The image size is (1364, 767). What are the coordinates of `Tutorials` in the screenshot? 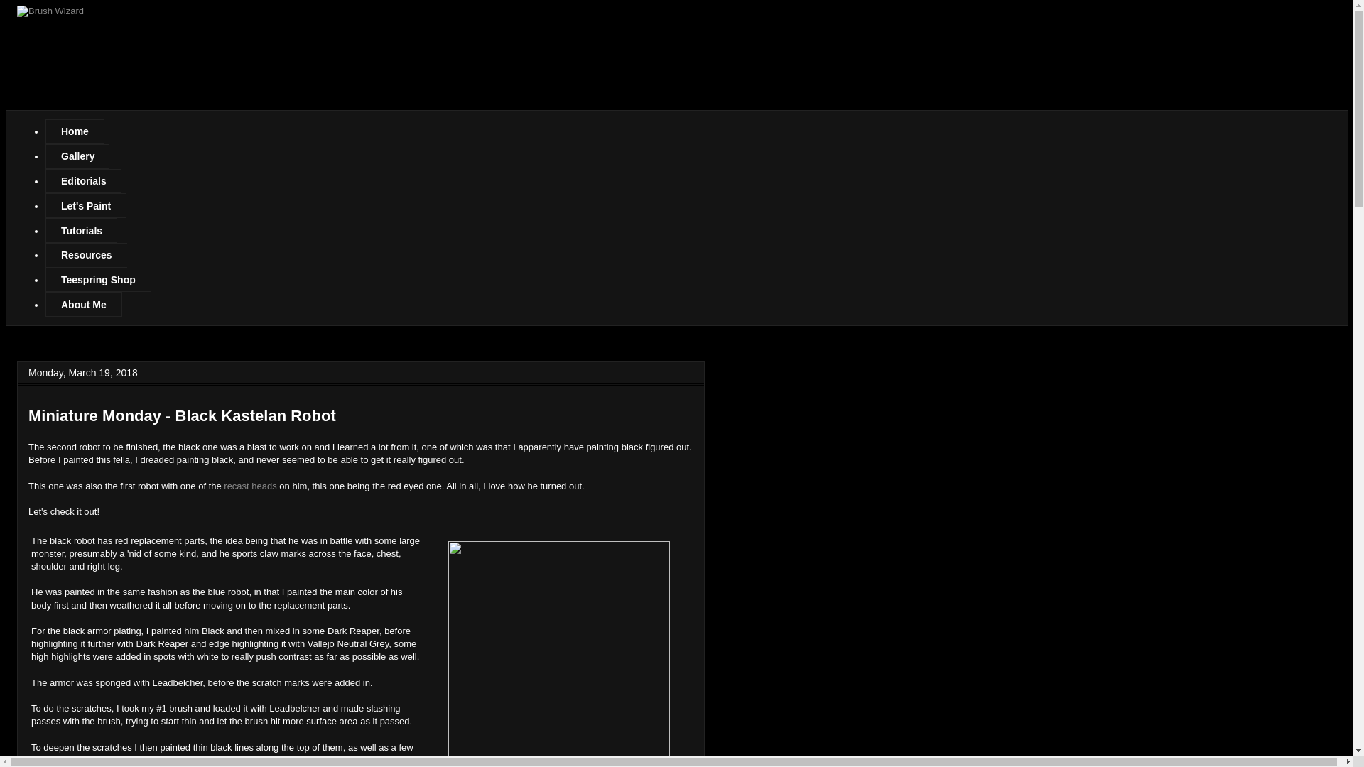 It's located at (81, 230).